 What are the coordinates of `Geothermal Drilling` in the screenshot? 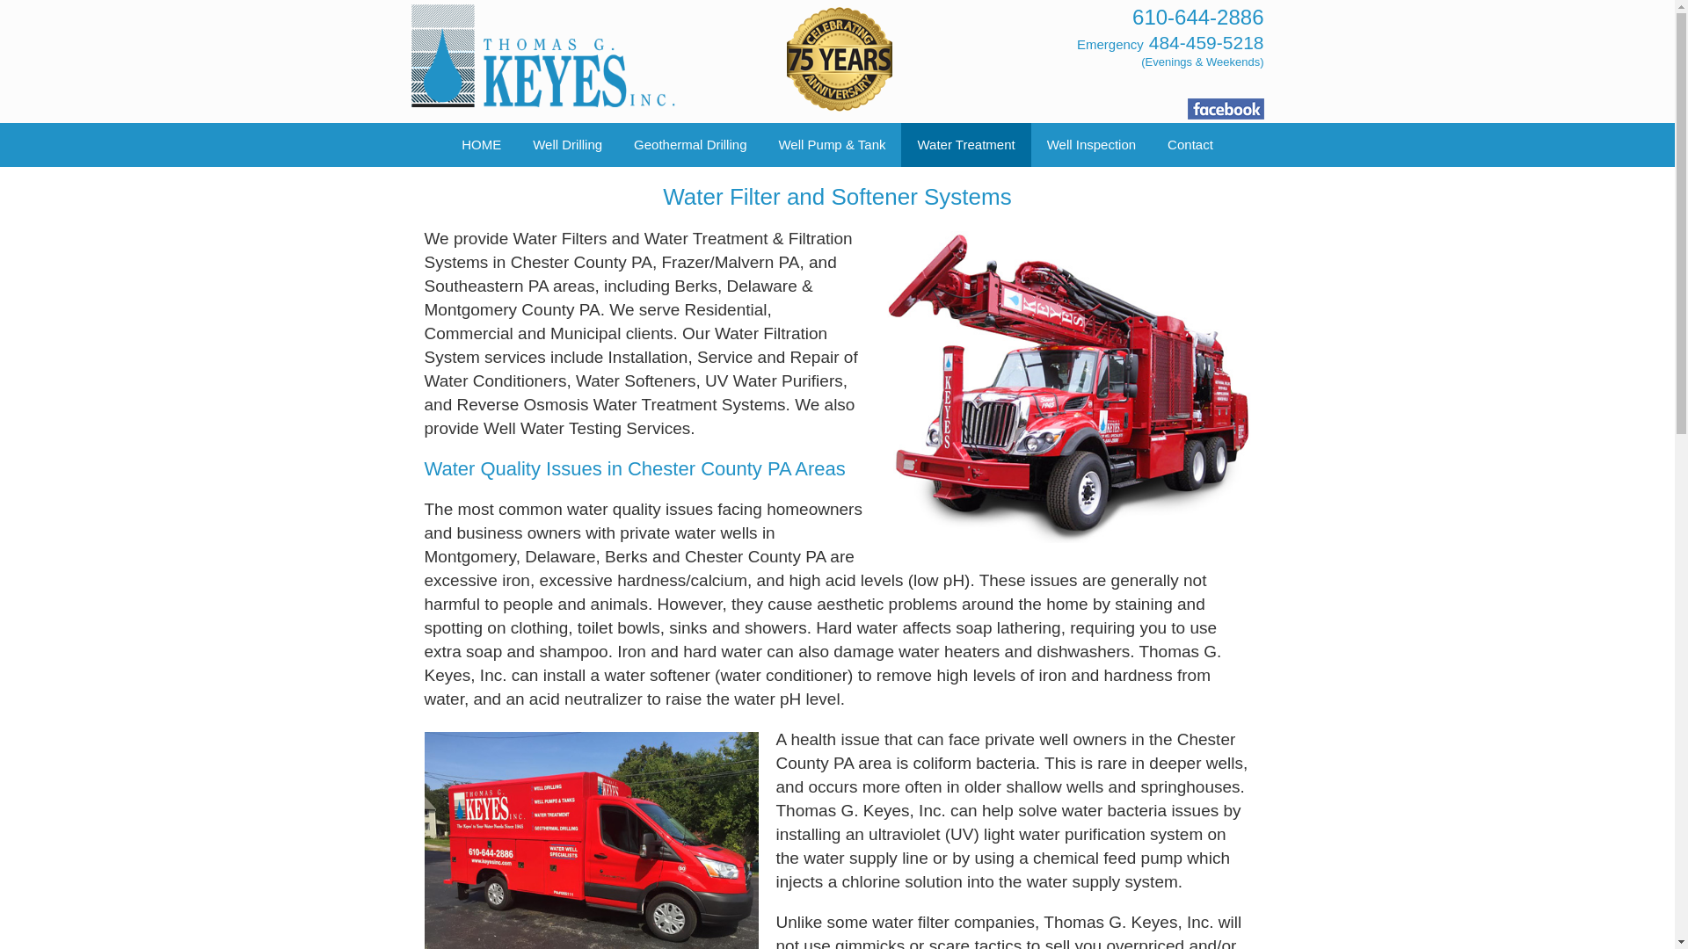 It's located at (689, 145).